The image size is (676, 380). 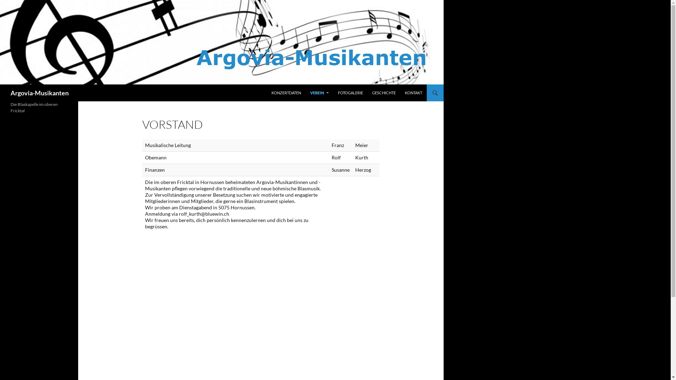 I want to click on KONZERTDATEN, so click(x=286, y=93).